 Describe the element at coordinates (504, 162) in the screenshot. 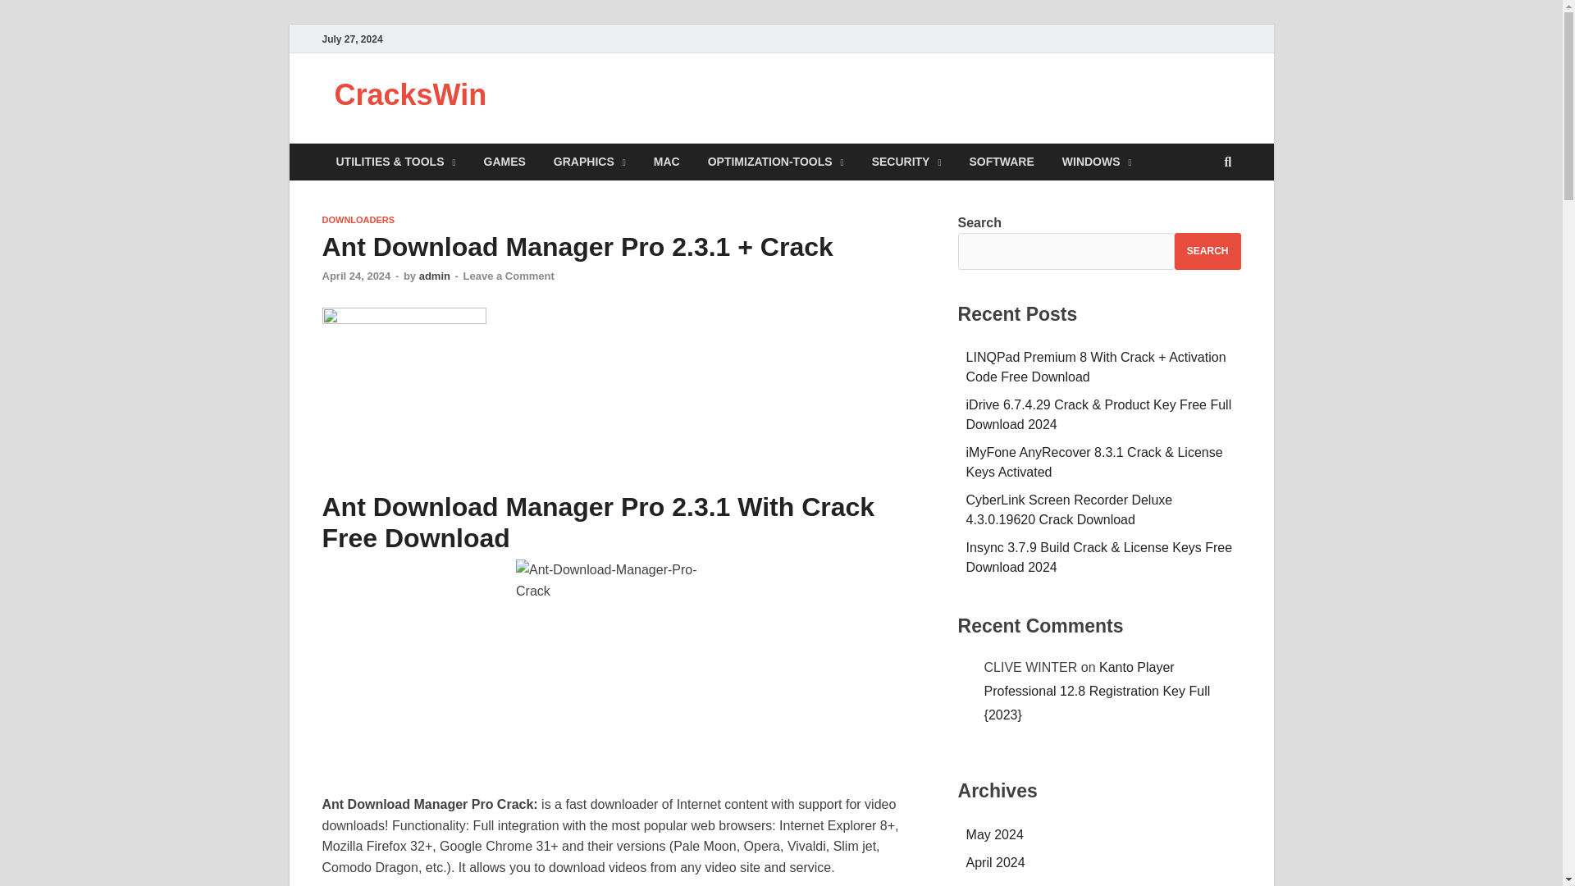

I see `GAMES` at that location.